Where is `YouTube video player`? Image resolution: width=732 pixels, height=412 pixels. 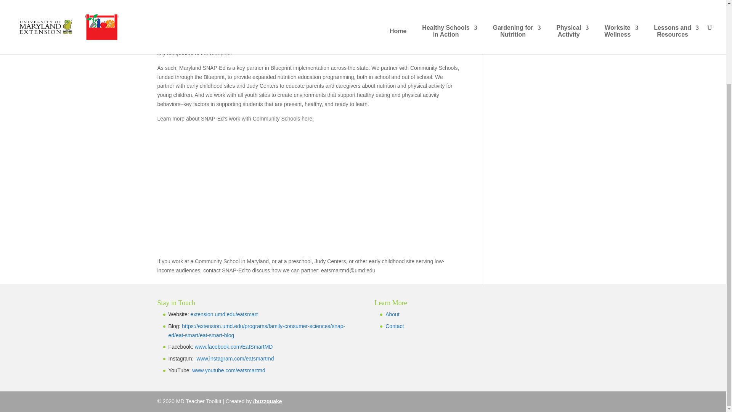 YouTube video player is located at coordinates (264, 189).